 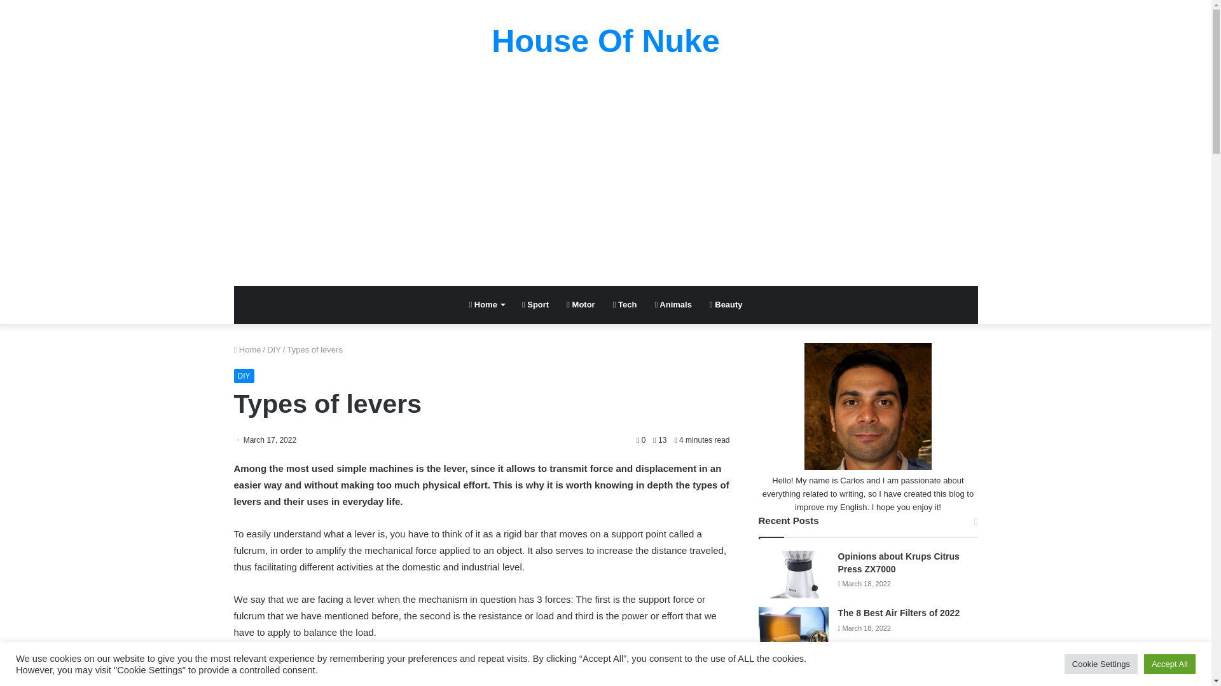 What do you see at coordinates (535, 305) in the screenshot?
I see `Sport` at bounding box center [535, 305].